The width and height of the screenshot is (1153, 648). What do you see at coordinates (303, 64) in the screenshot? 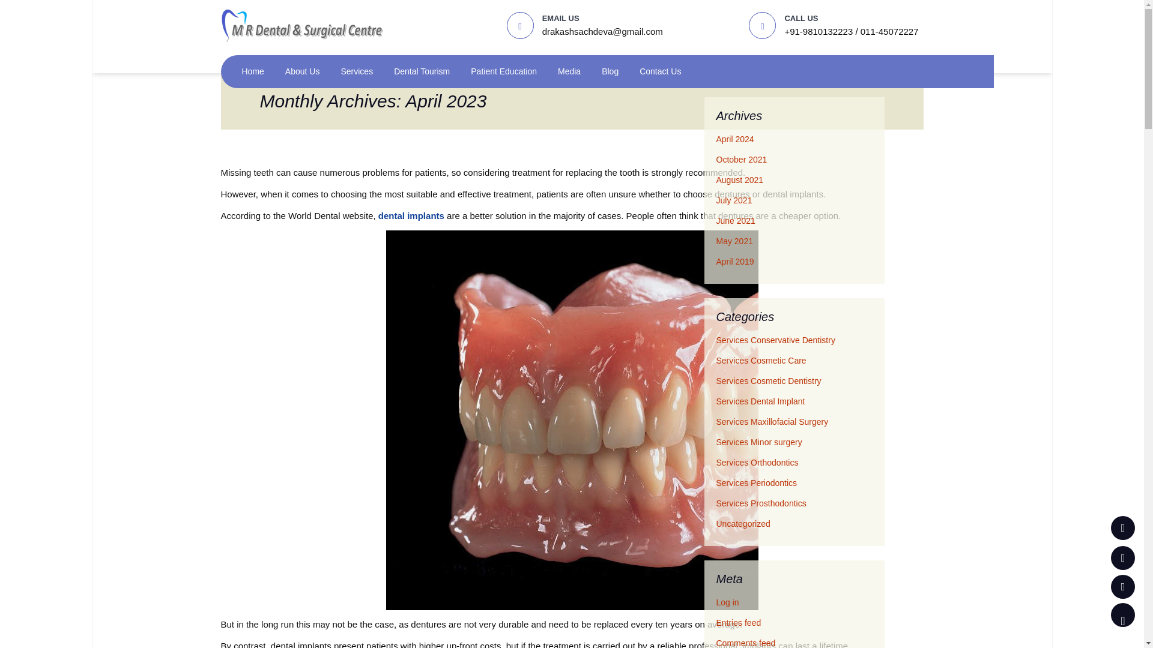
I see `About Us` at bounding box center [303, 64].